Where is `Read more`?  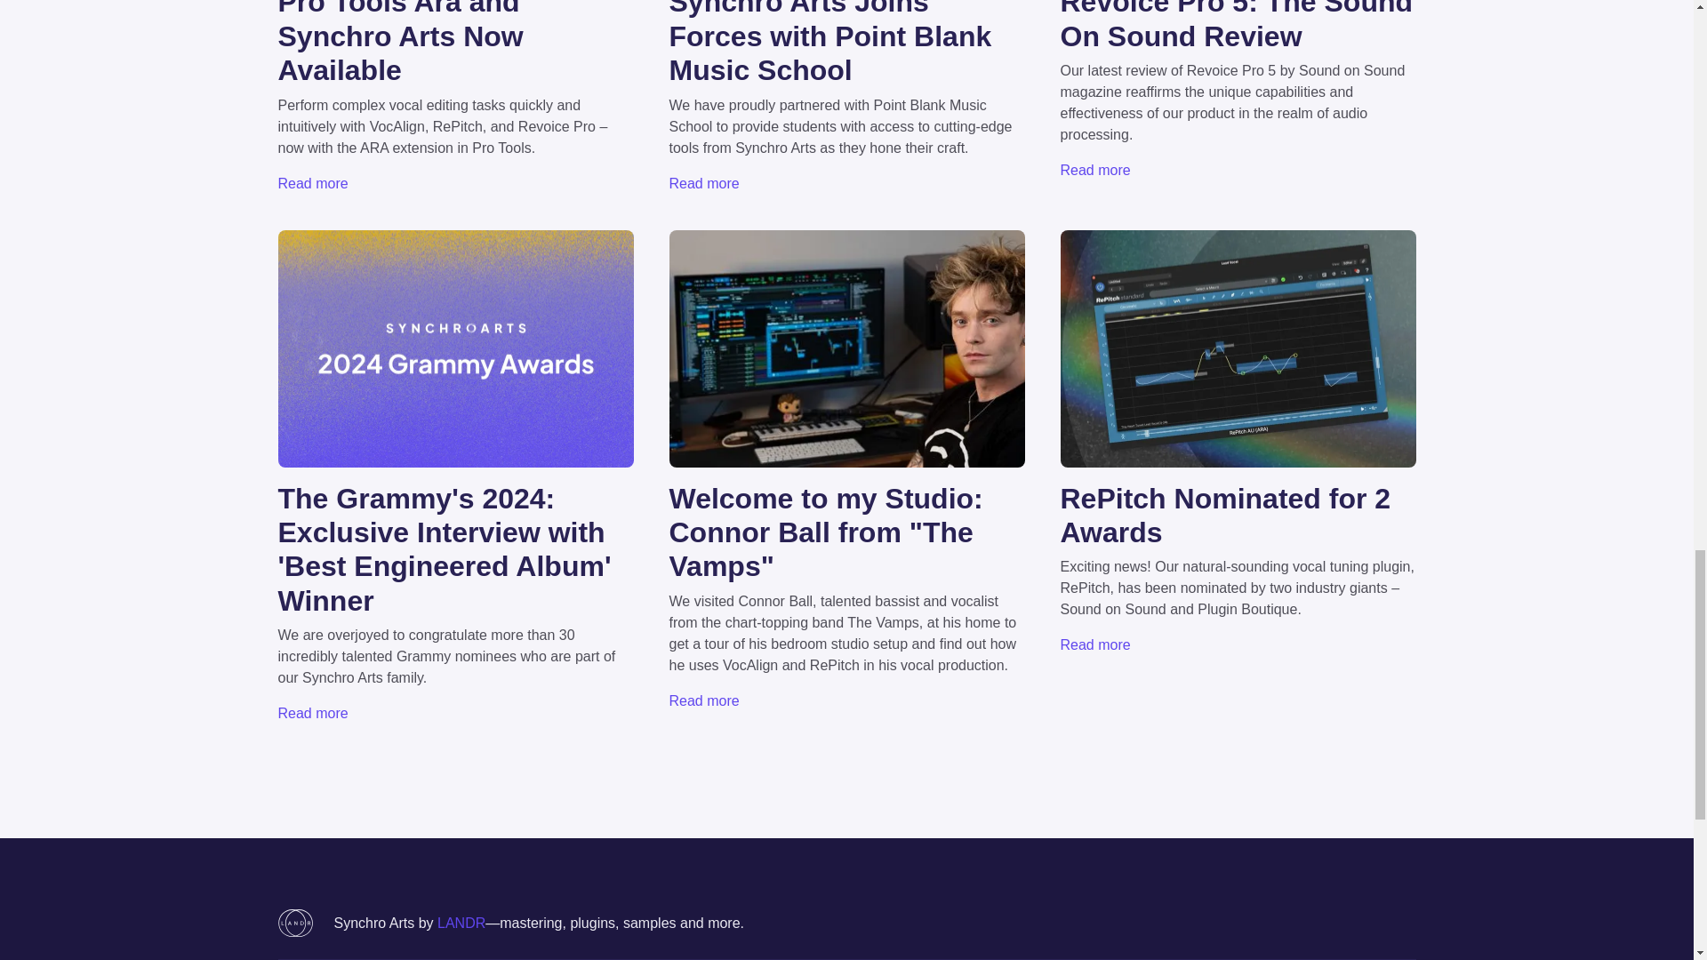
Read more is located at coordinates (704, 183).